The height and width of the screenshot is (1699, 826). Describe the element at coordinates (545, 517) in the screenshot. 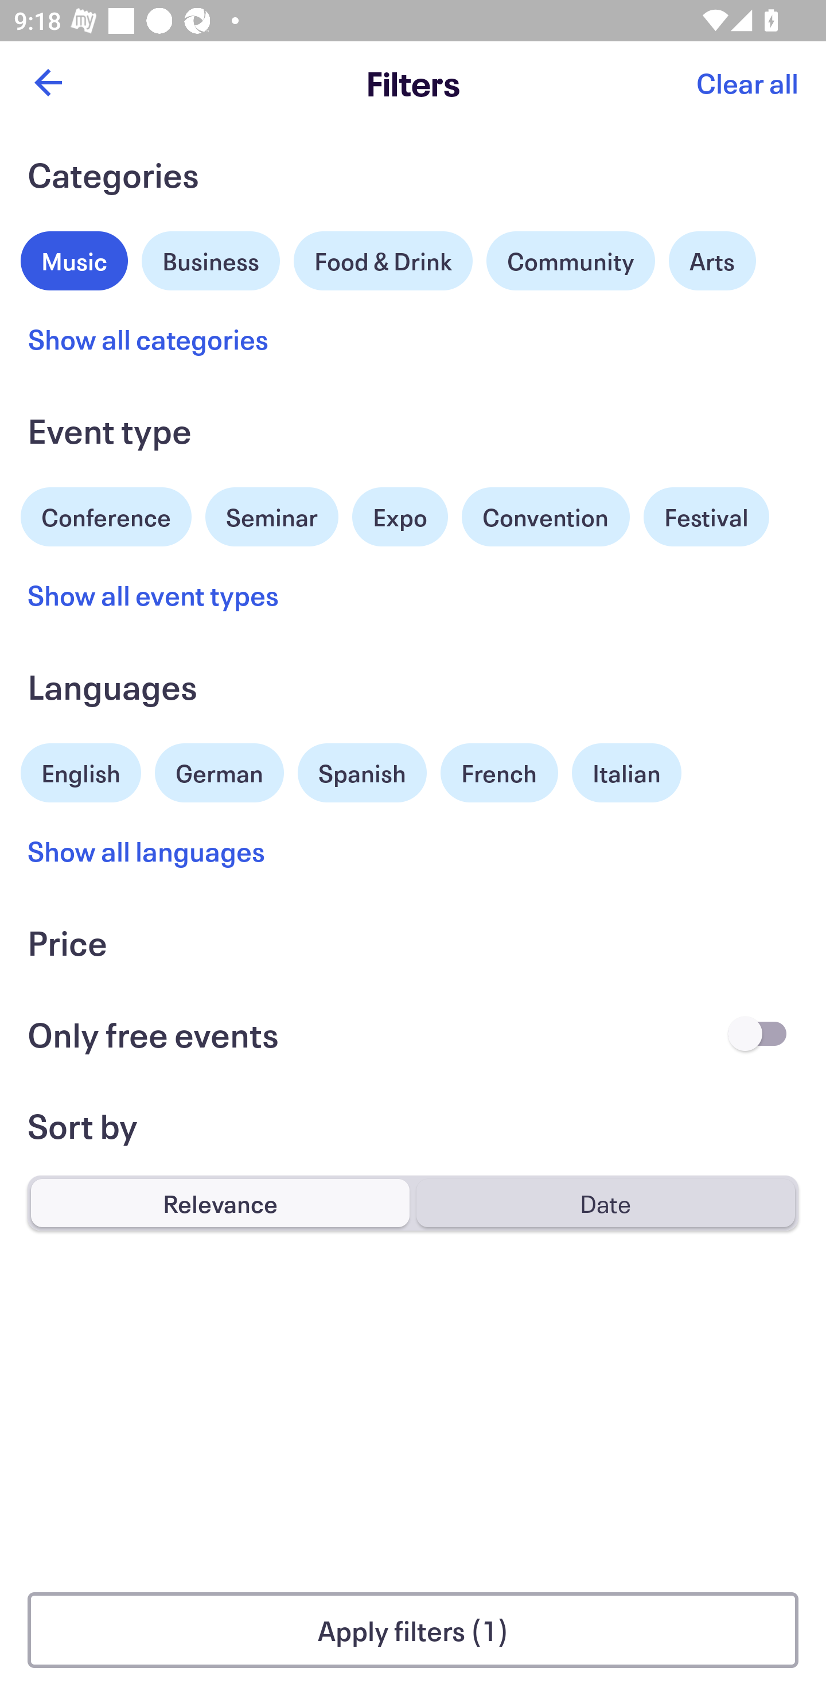

I see `Convention` at that location.